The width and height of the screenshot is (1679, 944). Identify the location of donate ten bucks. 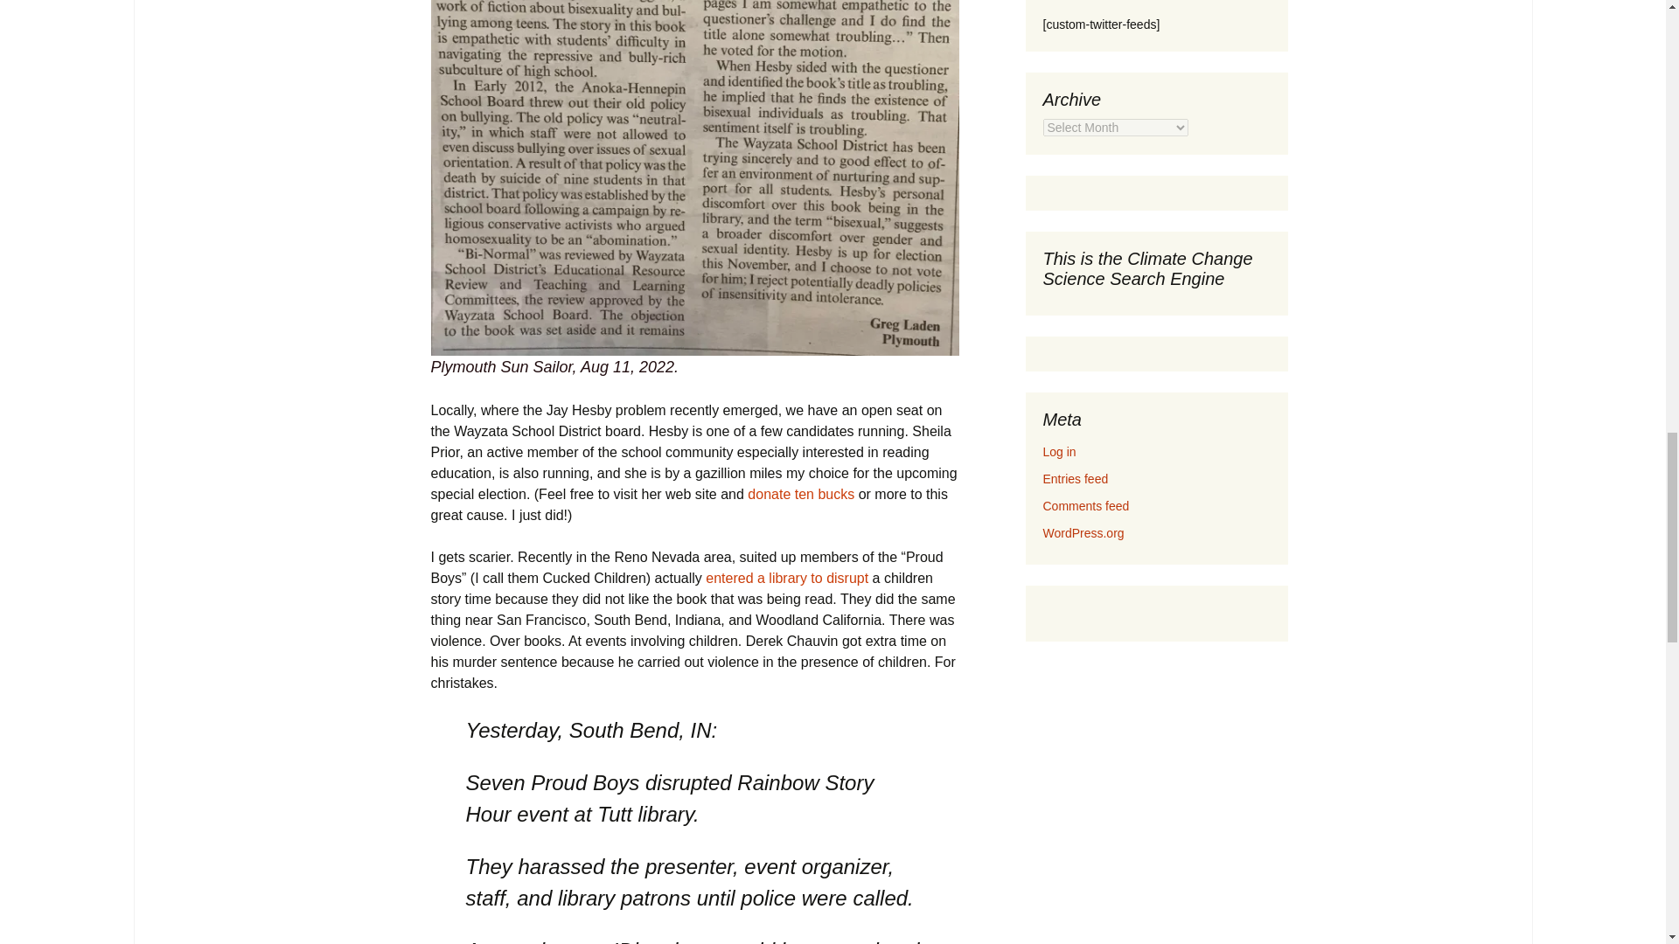
(801, 494).